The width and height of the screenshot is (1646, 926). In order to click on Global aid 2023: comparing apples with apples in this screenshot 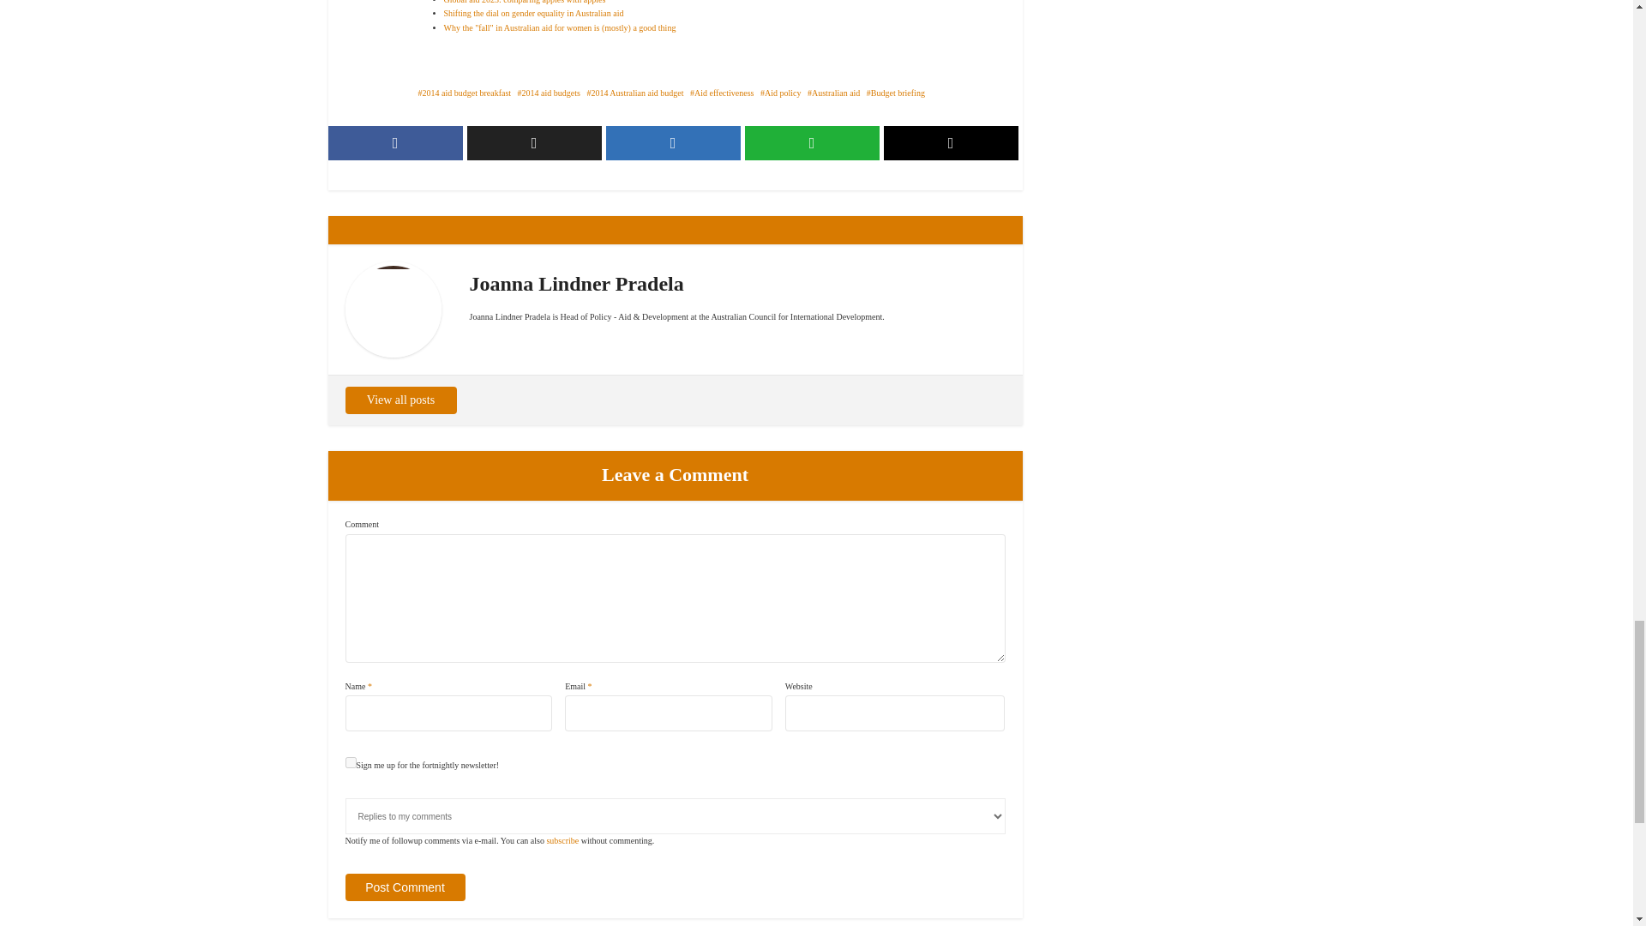, I will do `click(525, 2)`.